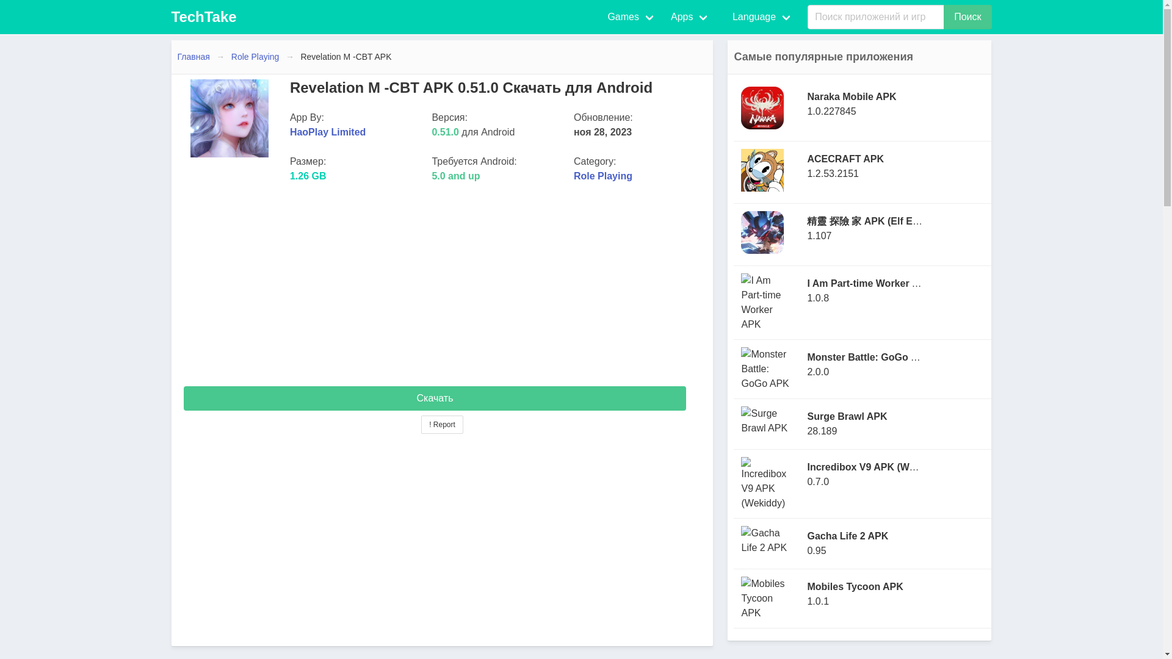 Image resolution: width=1172 pixels, height=659 pixels. What do you see at coordinates (755, 17) in the screenshot?
I see `Language` at bounding box center [755, 17].